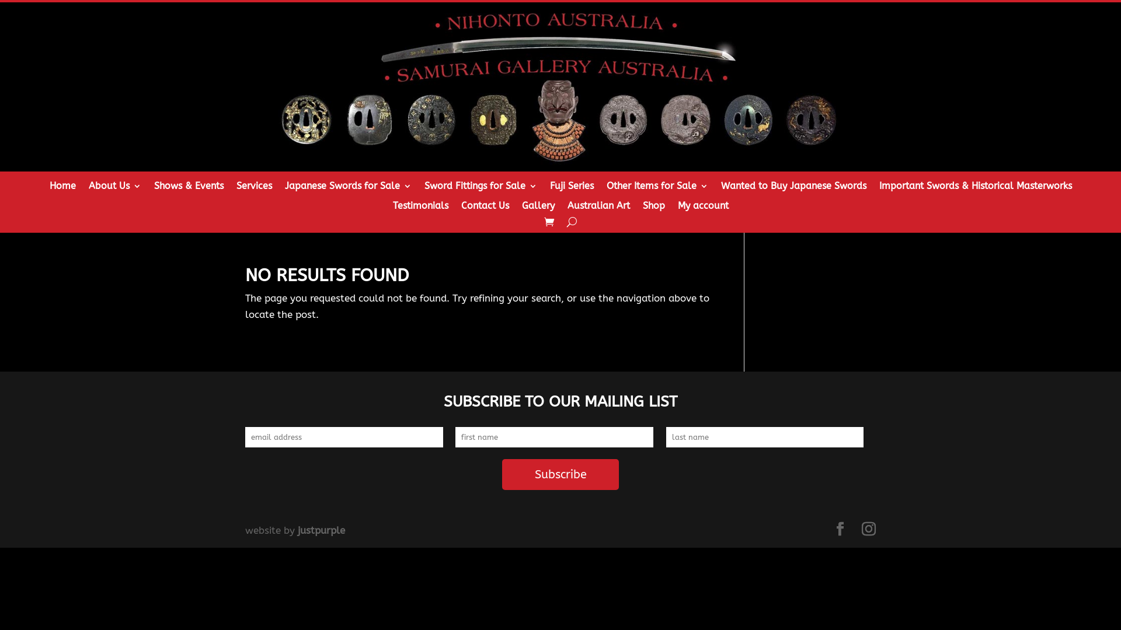 The image size is (1121, 630). I want to click on Fuji Series, so click(572, 189).